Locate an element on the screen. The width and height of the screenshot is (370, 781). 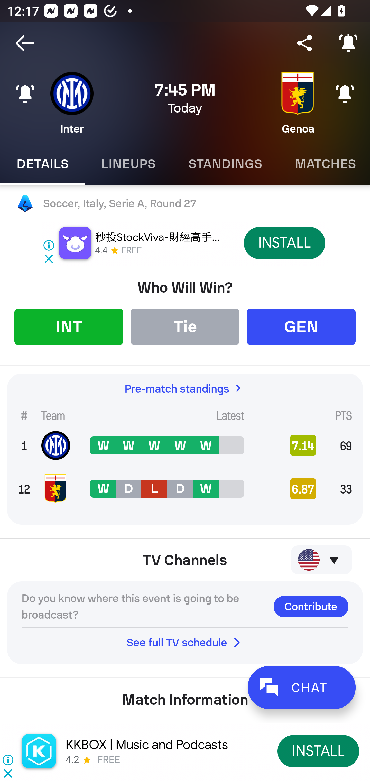
秒投StockViva-財經高手… is located at coordinates (157, 237).